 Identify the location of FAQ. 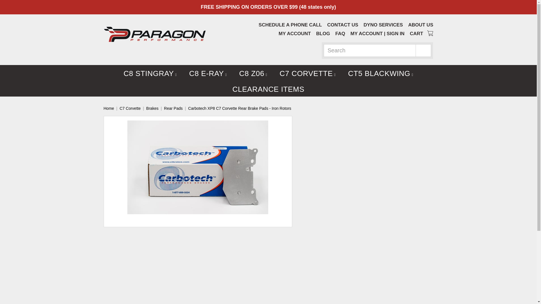
(340, 33).